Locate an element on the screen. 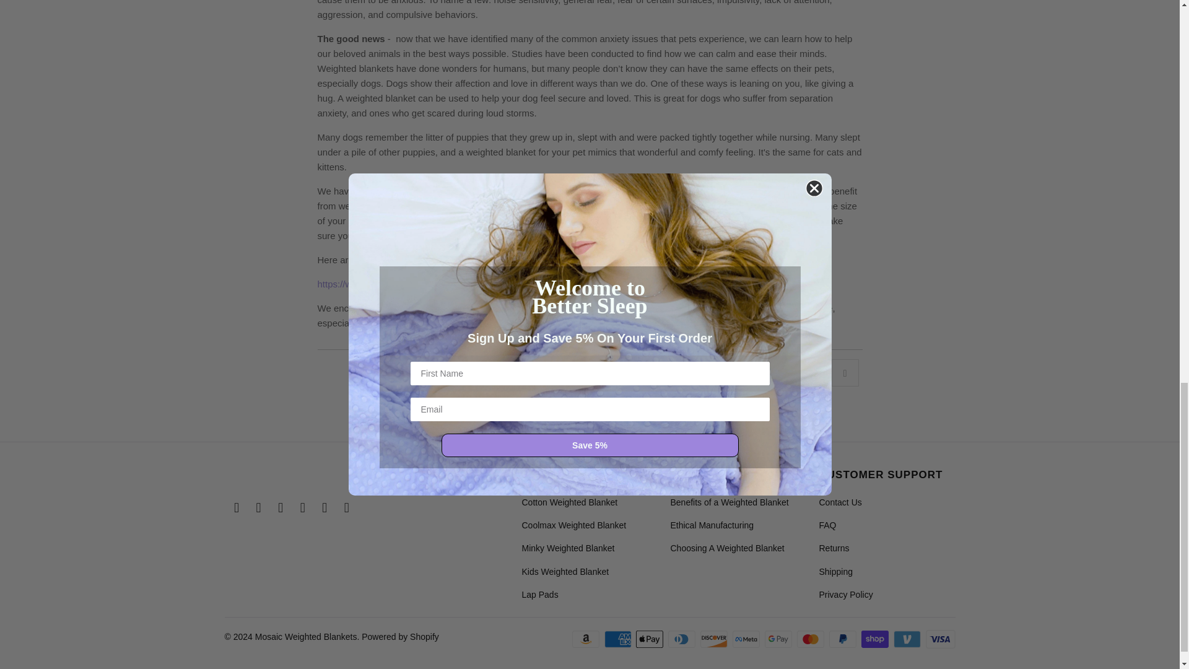  PayPal is located at coordinates (843, 639).